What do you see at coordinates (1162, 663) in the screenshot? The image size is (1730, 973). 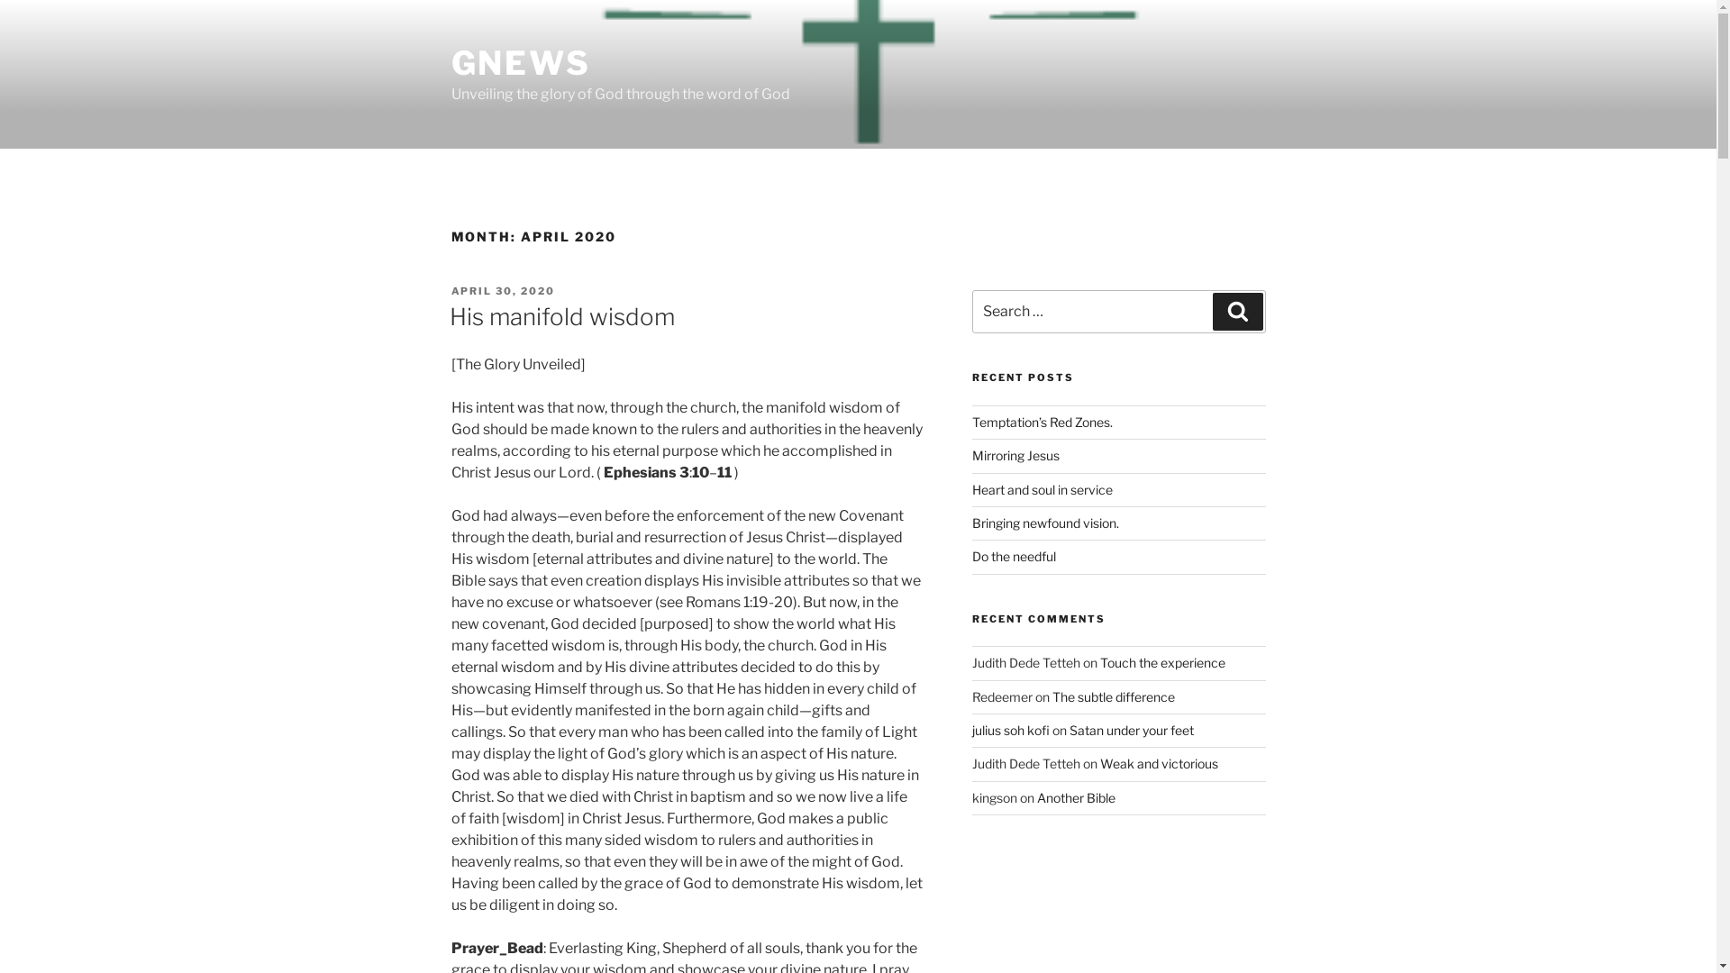 I see `Touch the experience` at bounding box center [1162, 663].